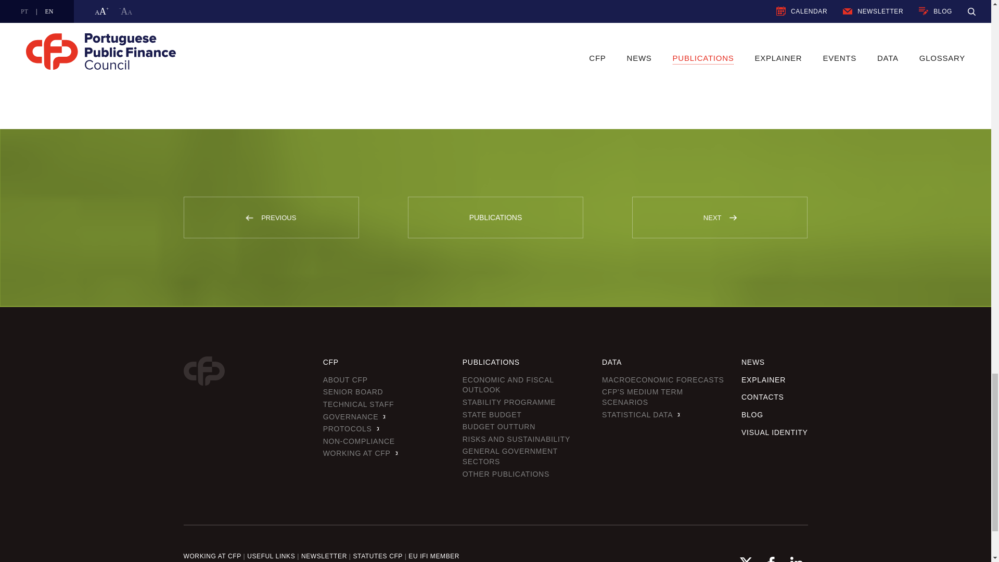  I want to click on PROTOCOLS, so click(351, 429).